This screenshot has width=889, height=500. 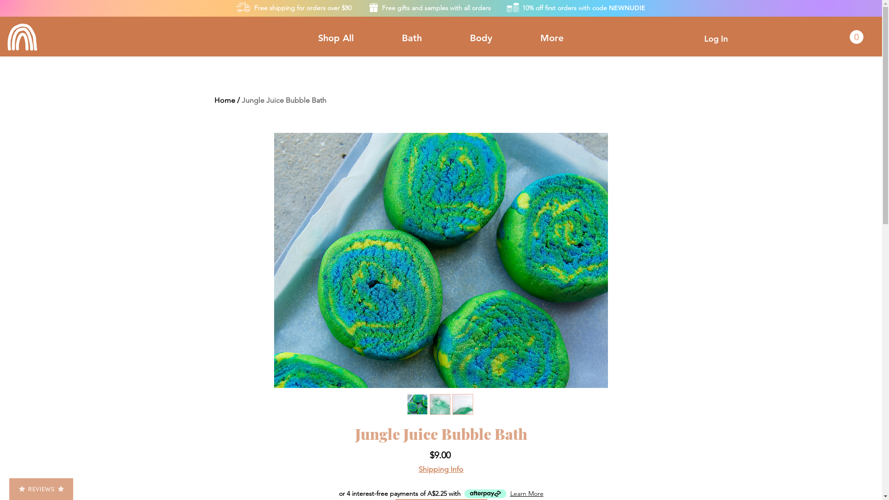 I want to click on home, so click(x=22, y=37).